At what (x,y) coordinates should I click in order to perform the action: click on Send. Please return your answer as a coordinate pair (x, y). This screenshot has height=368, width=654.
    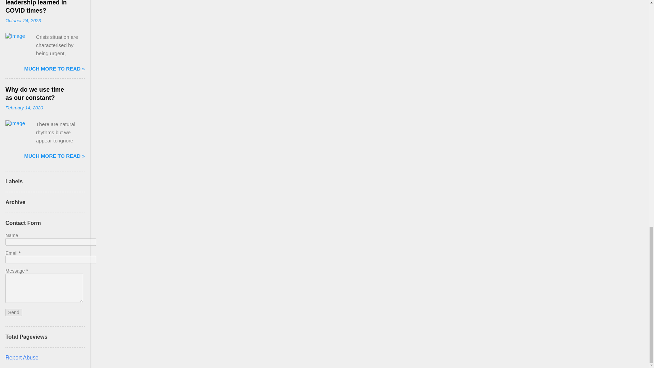
    Looking at the image, I should click on (14, 312).